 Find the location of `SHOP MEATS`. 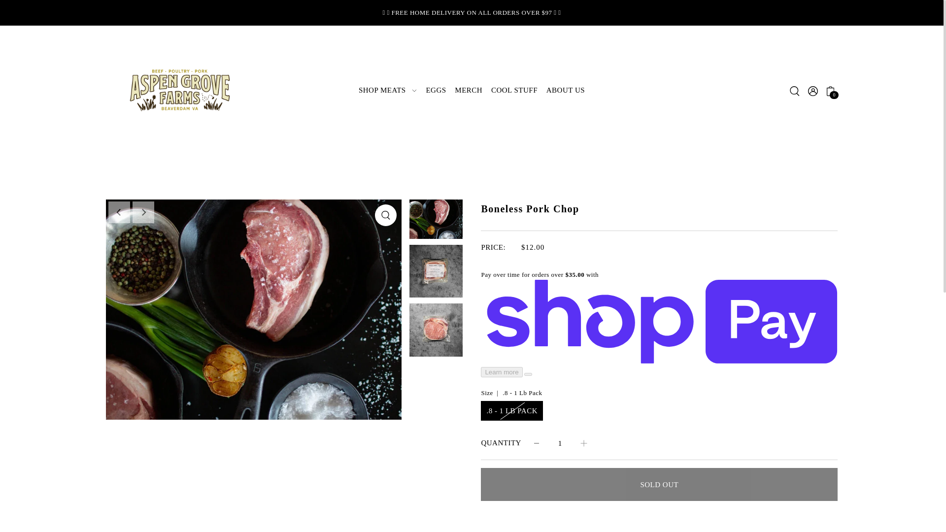

SHOP MEATS is located at coordinates (387, 90).